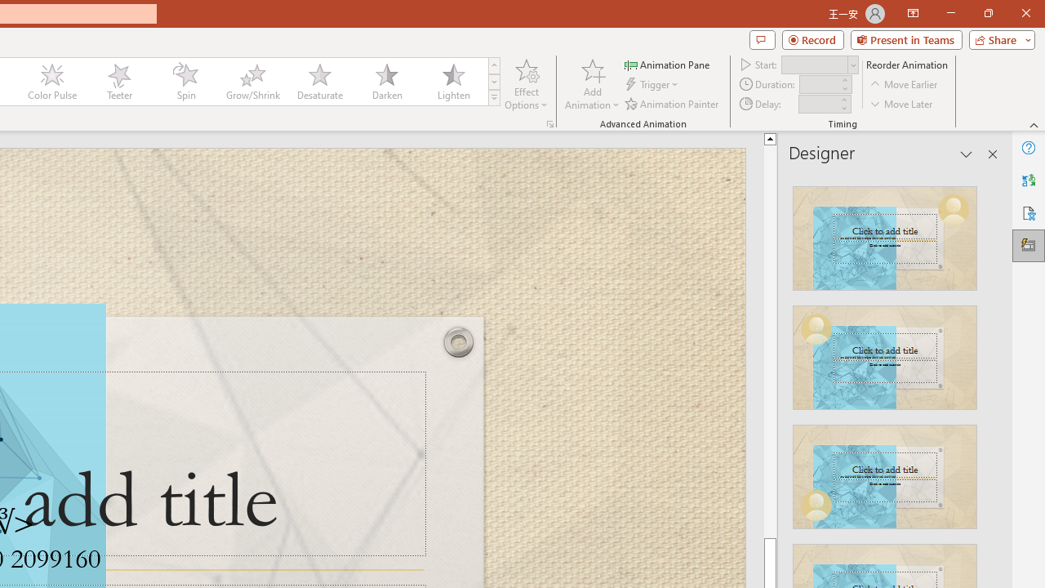 Image resolution: width=1045 pixels, height=588 pixels. What do you see at coordinates (118, 82) in the screenshot?
I see `Teeter` at bounding box center [118, 82].